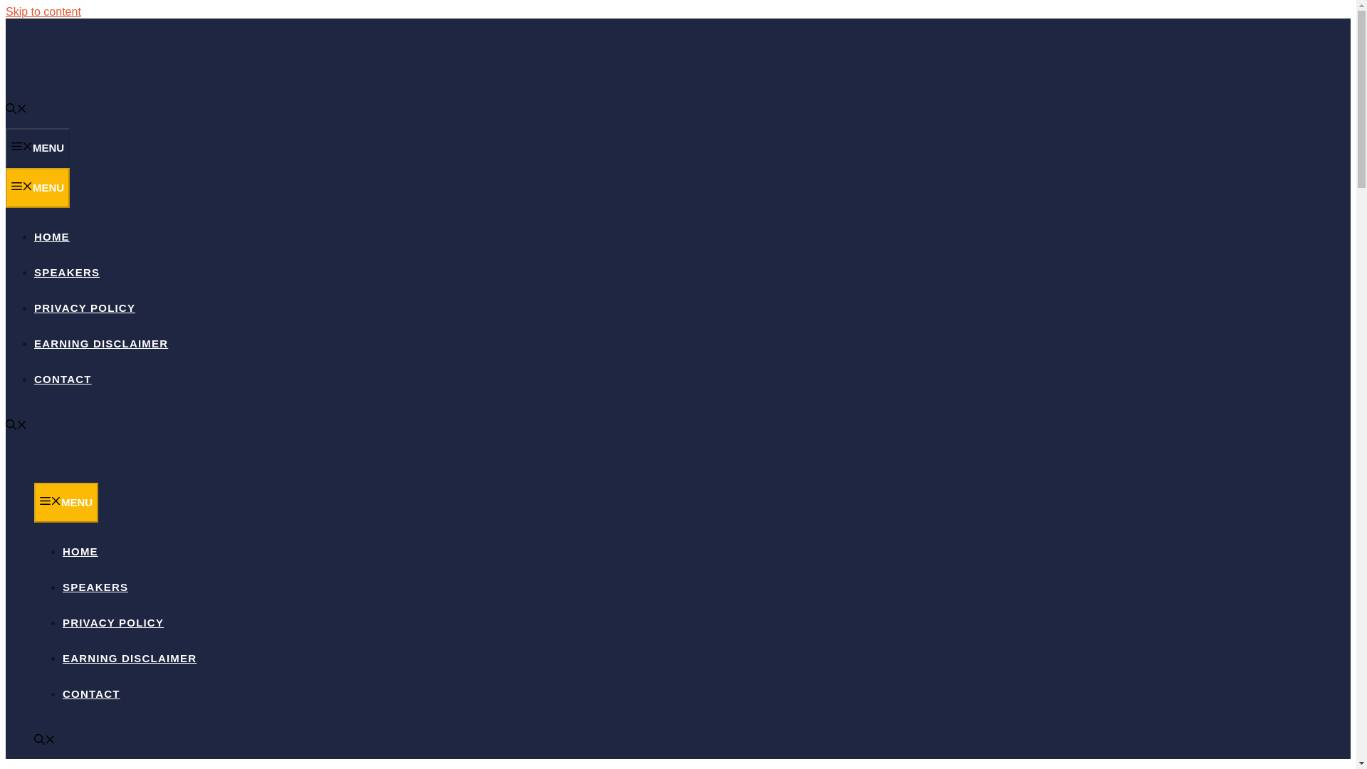 The image size is (1367, 769). Describe the element at coordinates (43, 11) in the screenshot. I see `Skip to content` at that location.